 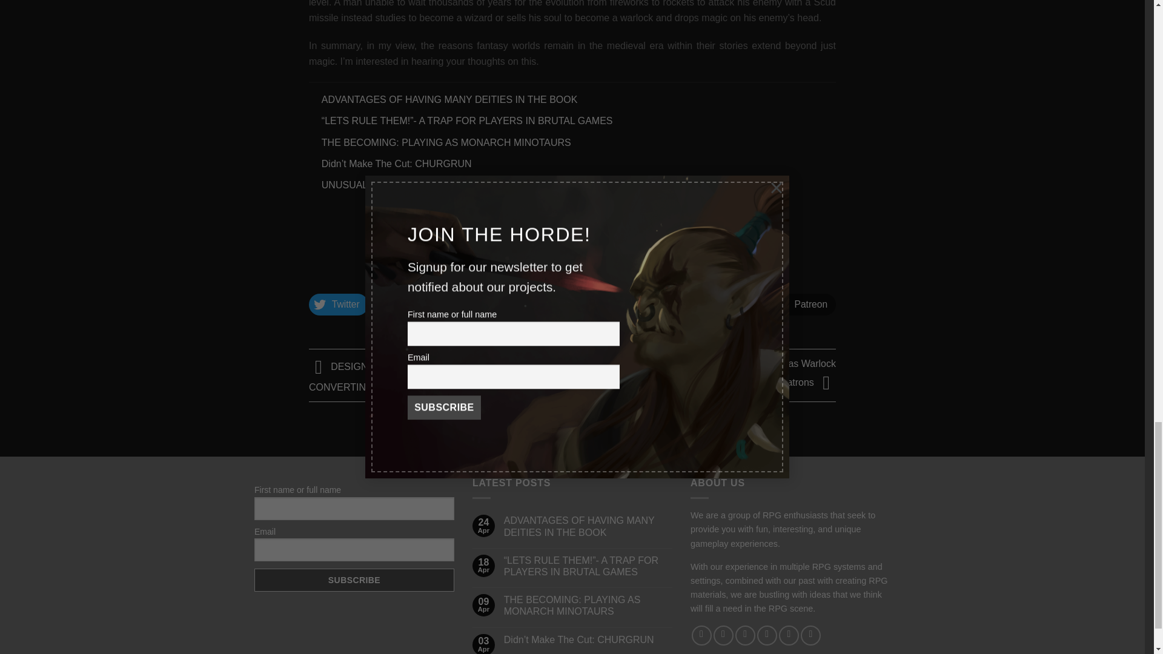 What do you see at coordinates (804, 304) in the screenshot?
I see `Patreon` at bounding box center [804, 304].